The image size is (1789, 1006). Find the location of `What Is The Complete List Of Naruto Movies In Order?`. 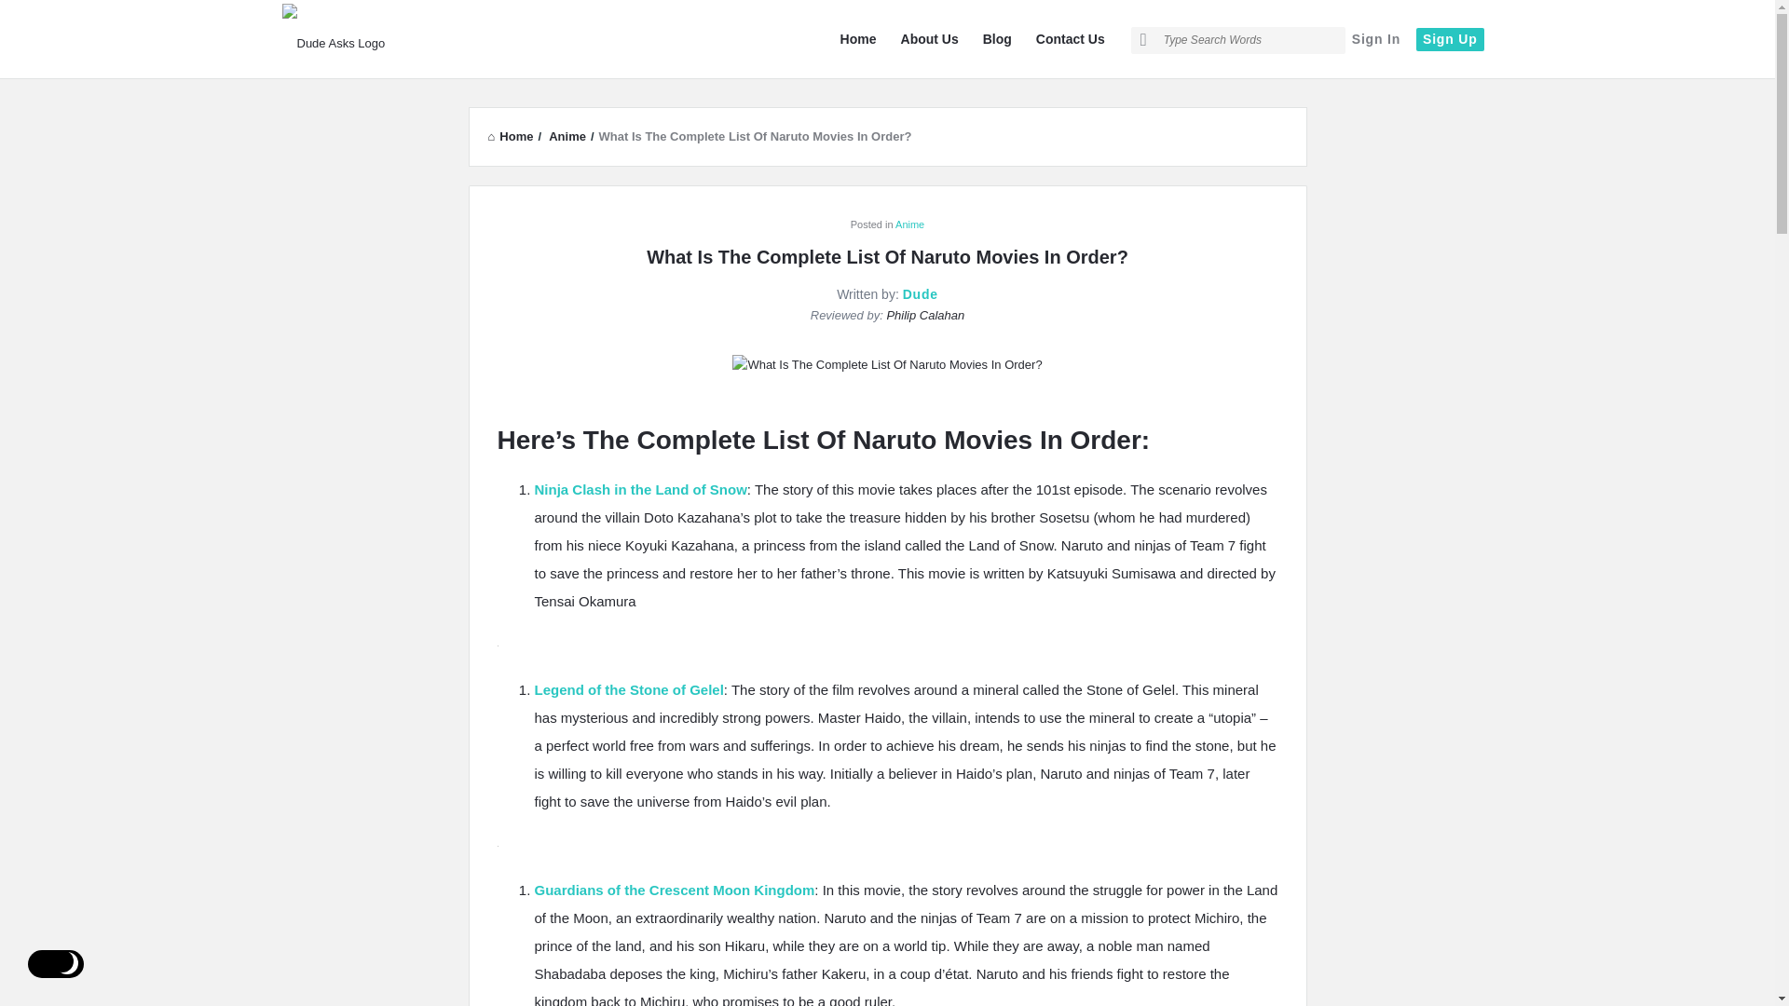

What Is The Complete List Of Naruto Movies In Order? is located at coordinates (886, 363).